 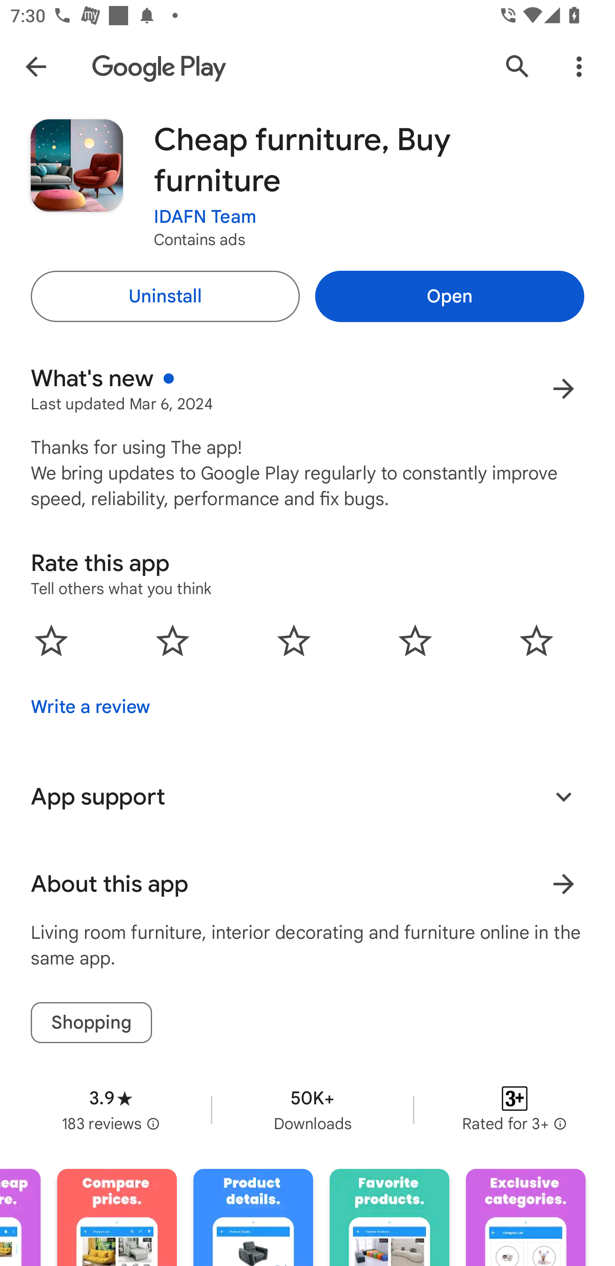 What do you see at coordinates (253, 1217) in the screenshot?
I see `Screenshot "5" of "7"` at bounding box center [253, 1217].